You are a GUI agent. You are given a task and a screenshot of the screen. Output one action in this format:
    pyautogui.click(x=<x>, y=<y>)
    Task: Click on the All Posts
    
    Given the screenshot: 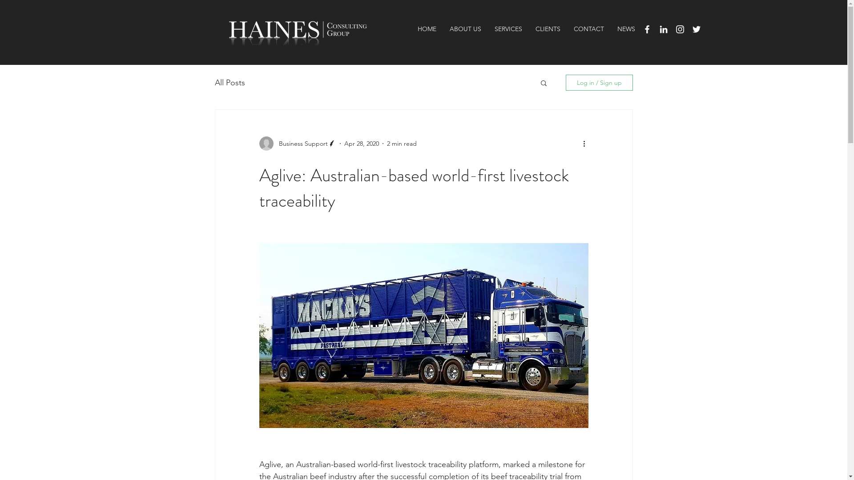 What is the action you would take?
    pyautogui.click(x=230, y=83)
    